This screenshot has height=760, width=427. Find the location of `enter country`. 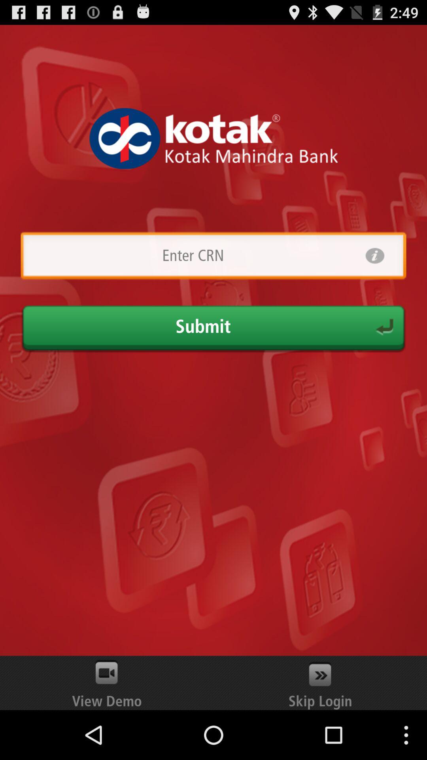

enter country is located at coordinates (193, 256).